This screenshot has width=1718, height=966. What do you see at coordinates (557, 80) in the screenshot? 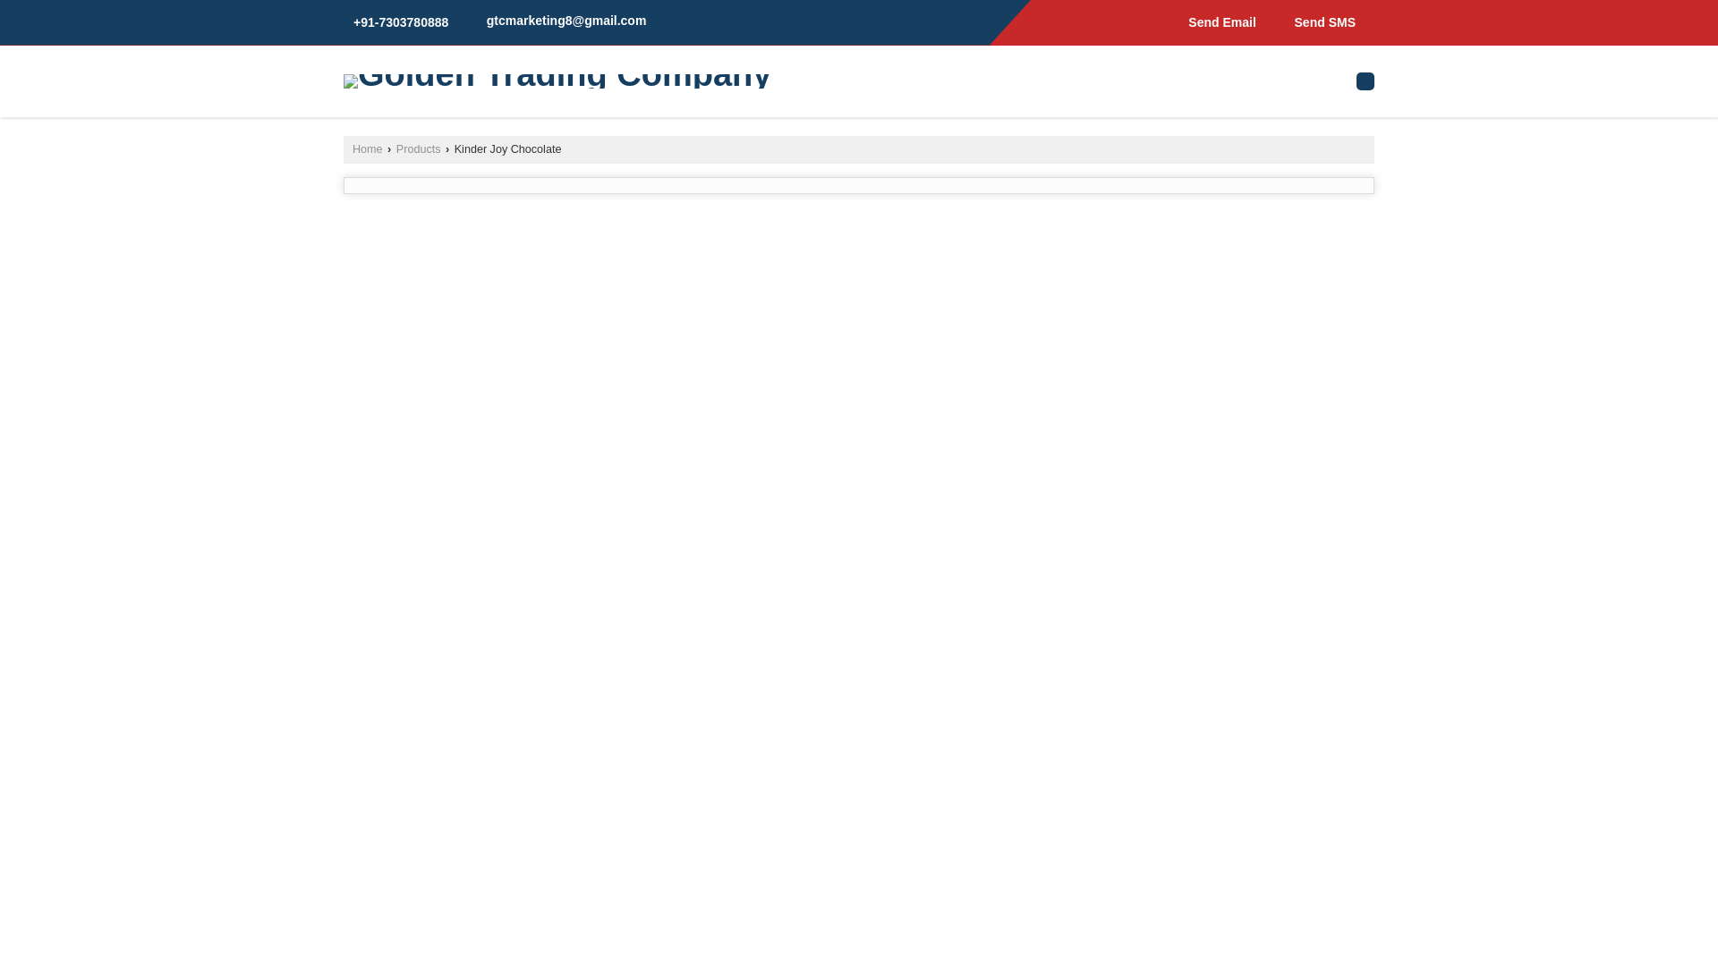
I see `Golden Trading Company` at bounding box center [557, 80].